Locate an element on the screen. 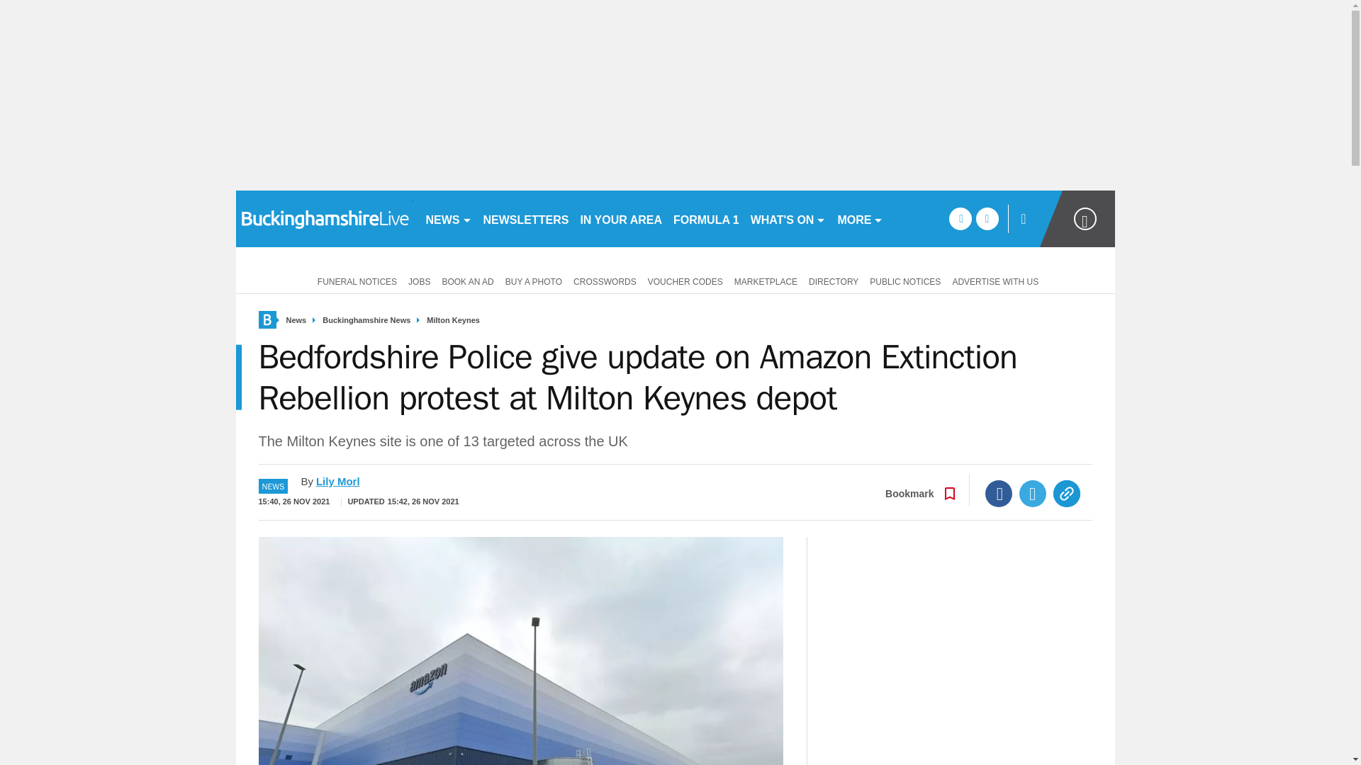 The height and width of the screenshot is (765, 1361). twitter is located at coordinates (987, 218).